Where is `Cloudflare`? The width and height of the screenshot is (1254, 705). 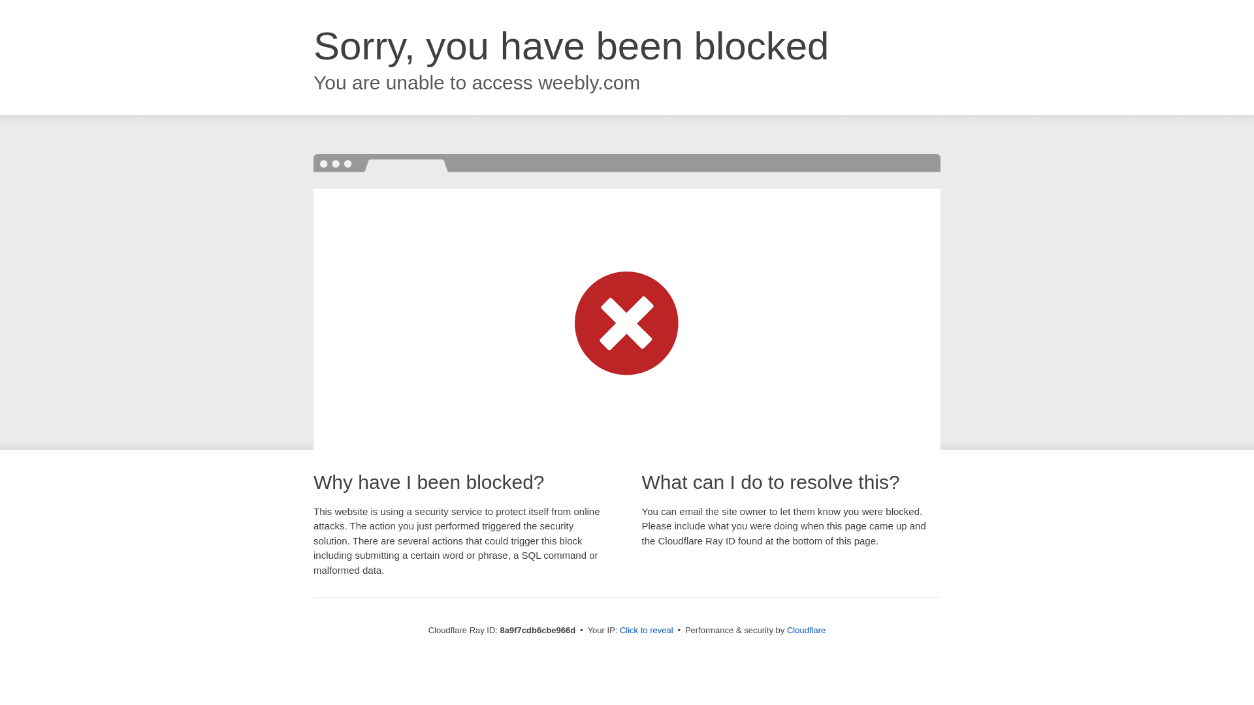 Cloudflare is located at coordinates (806, 630).